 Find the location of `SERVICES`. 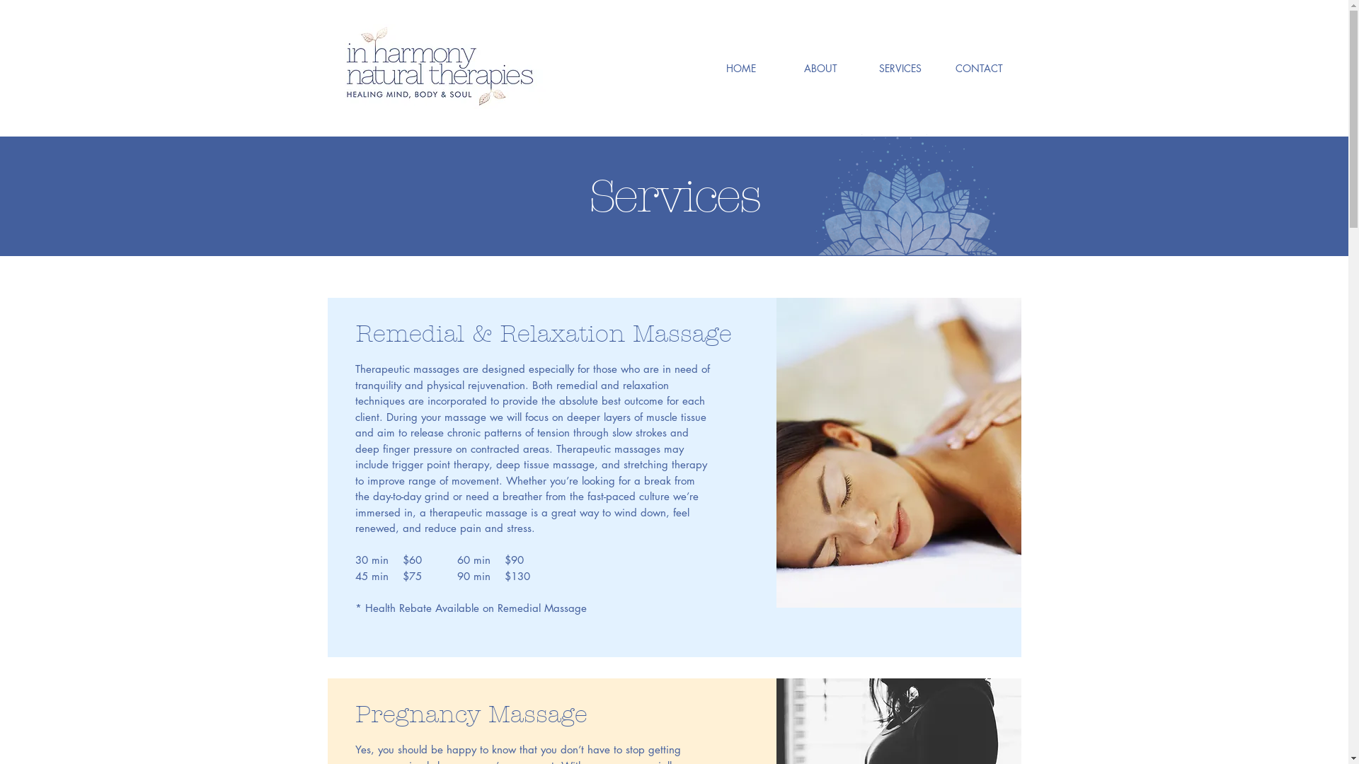

SERVICES is located at coordinates (900, 68).